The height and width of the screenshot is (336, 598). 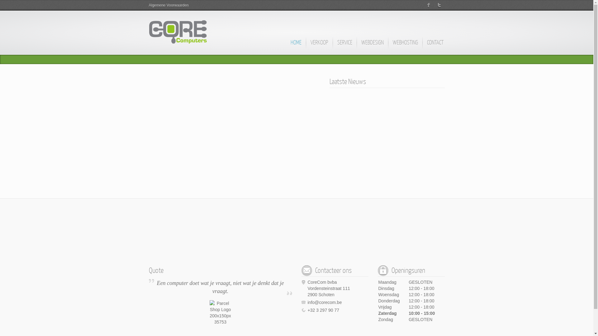 I want to click on VERKOOP, so click(x=319, y=45).